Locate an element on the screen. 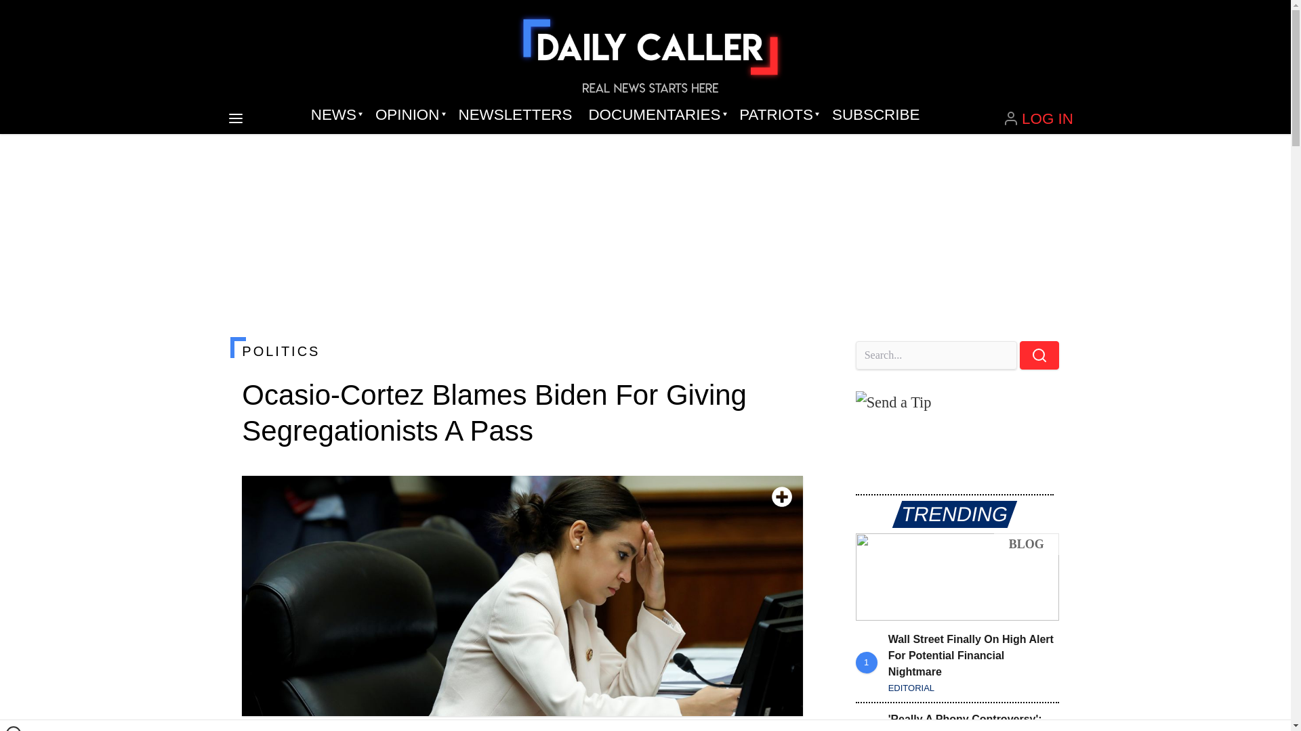 The width and height of the screenshot is (1301, 731). POLITICS is located at coordinates (522, 351).